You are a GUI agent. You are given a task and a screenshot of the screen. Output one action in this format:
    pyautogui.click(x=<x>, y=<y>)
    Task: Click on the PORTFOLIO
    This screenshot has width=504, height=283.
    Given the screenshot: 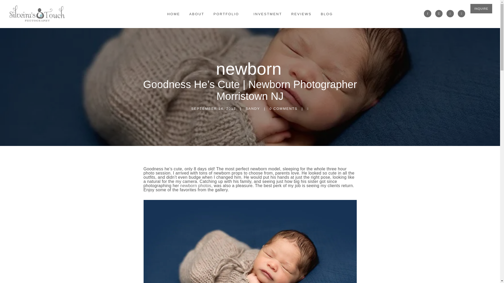 What is the action you would take?
    pyautogui.click(x=226, y=14)
    